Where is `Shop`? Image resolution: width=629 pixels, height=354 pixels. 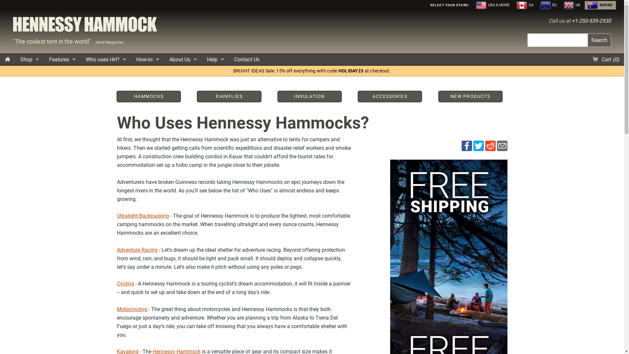
Shop is located at coordinates (29, 60).